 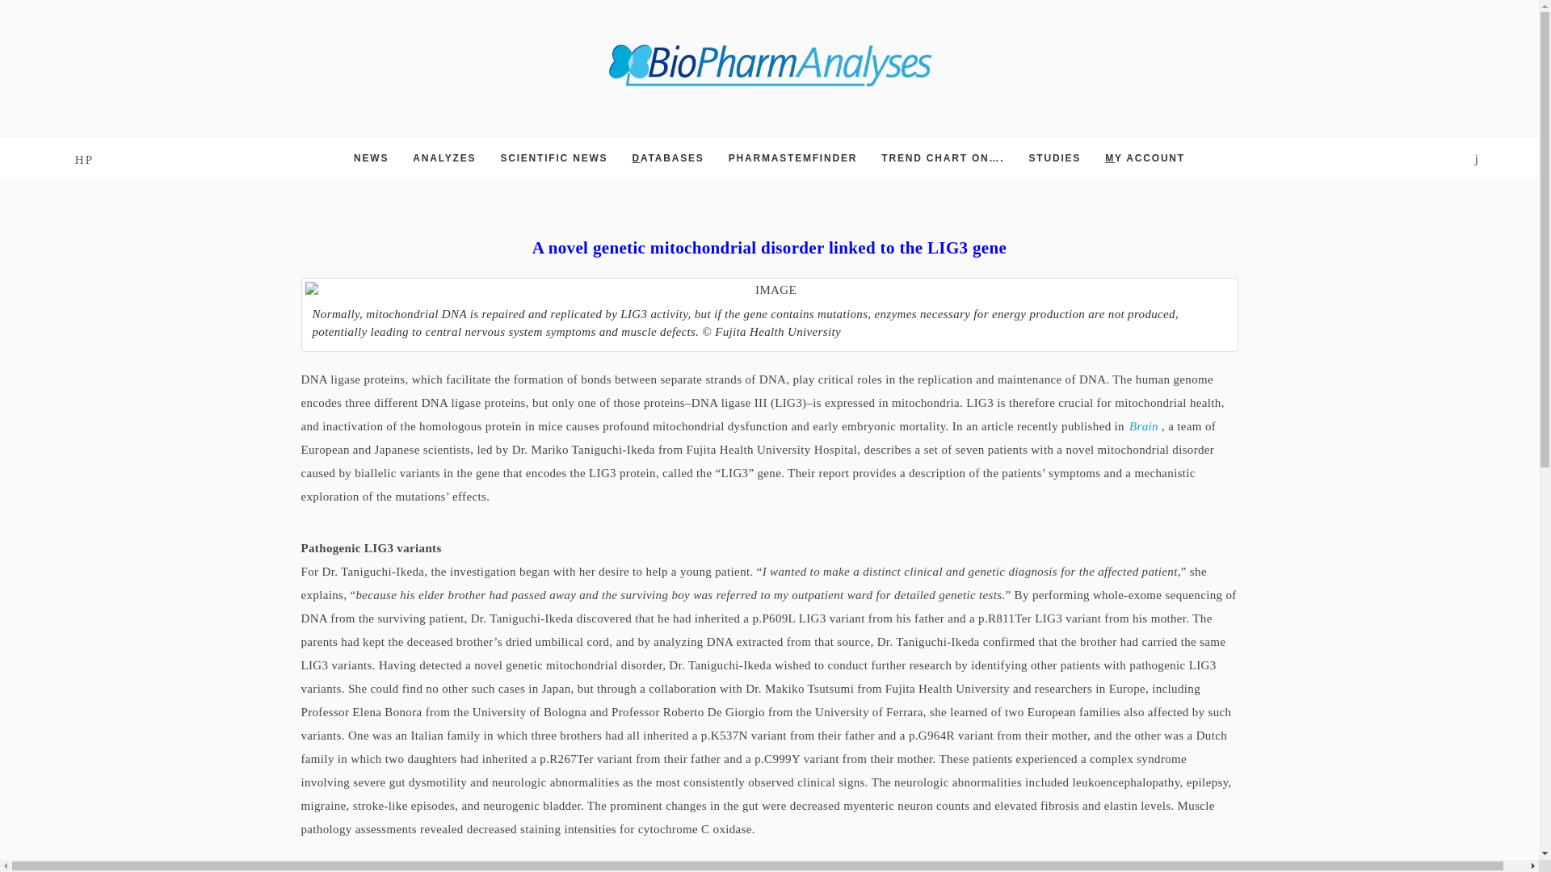 I want to click on MY ACCOUNT, so click(x=1144, y=158).